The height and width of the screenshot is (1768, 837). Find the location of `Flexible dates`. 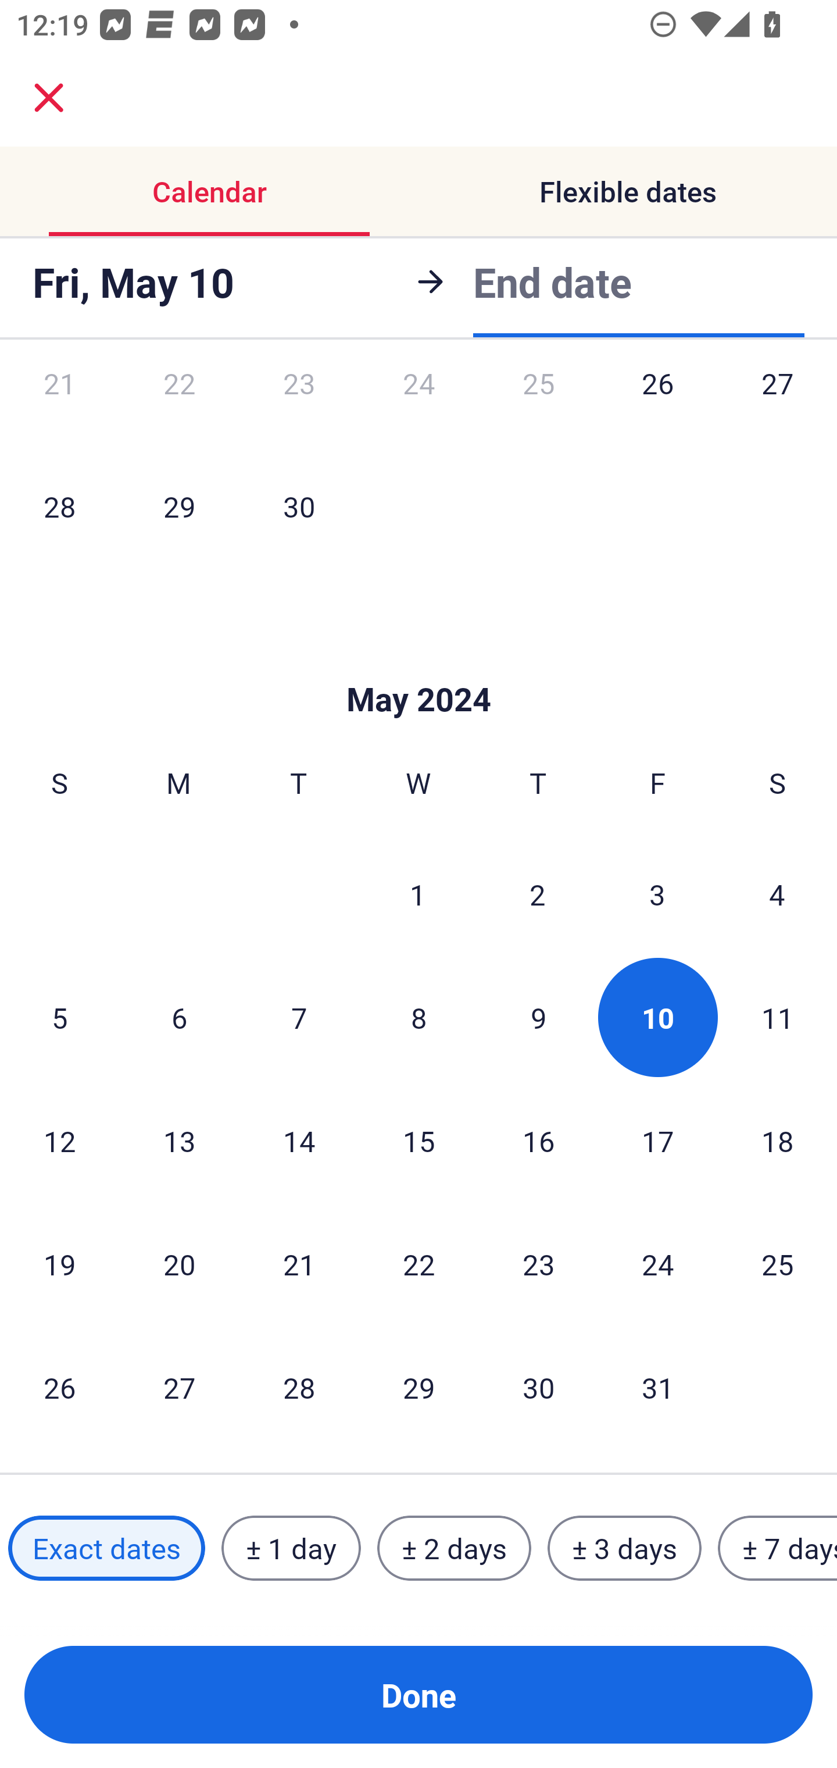

Flexible dates is located at coordinates (628, 192).